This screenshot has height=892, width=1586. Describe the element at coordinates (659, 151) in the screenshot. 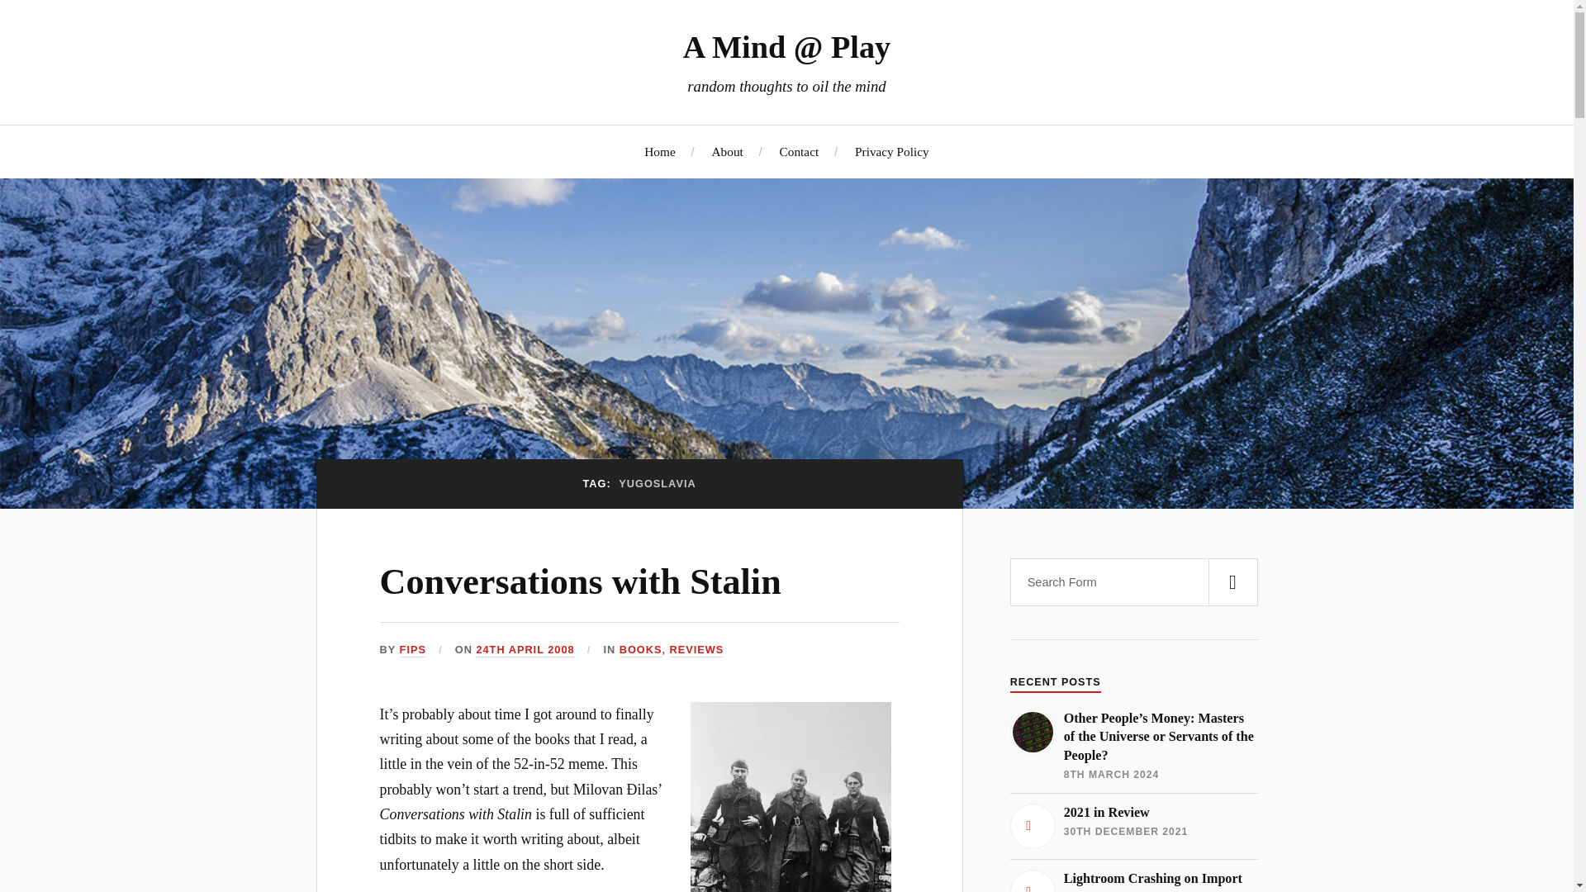

I see `Contact` at that location.